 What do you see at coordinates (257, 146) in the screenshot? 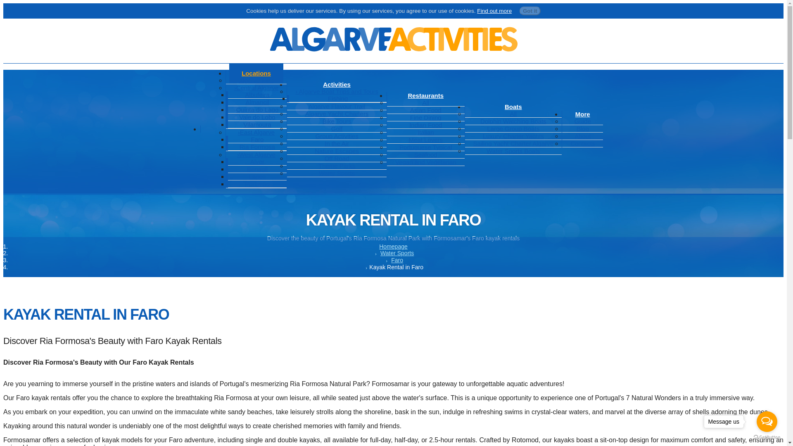
I see `Ria Formosa` at bounding box center [257, 146].